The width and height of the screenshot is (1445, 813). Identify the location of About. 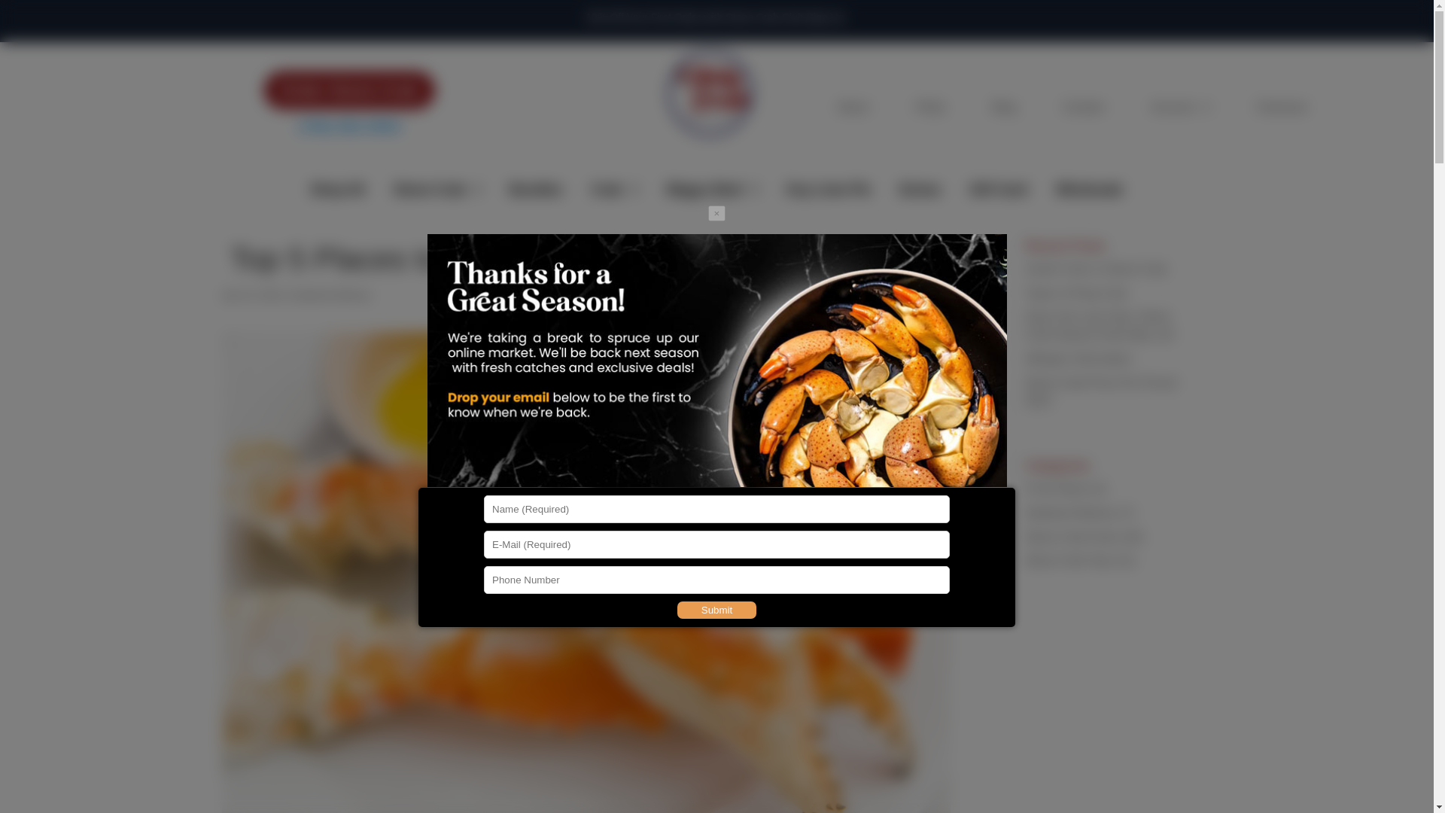
(852, 110).